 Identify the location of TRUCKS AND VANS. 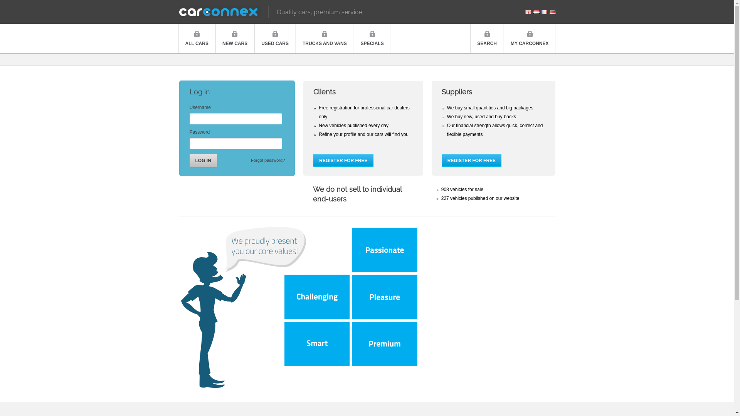
(325, 39).